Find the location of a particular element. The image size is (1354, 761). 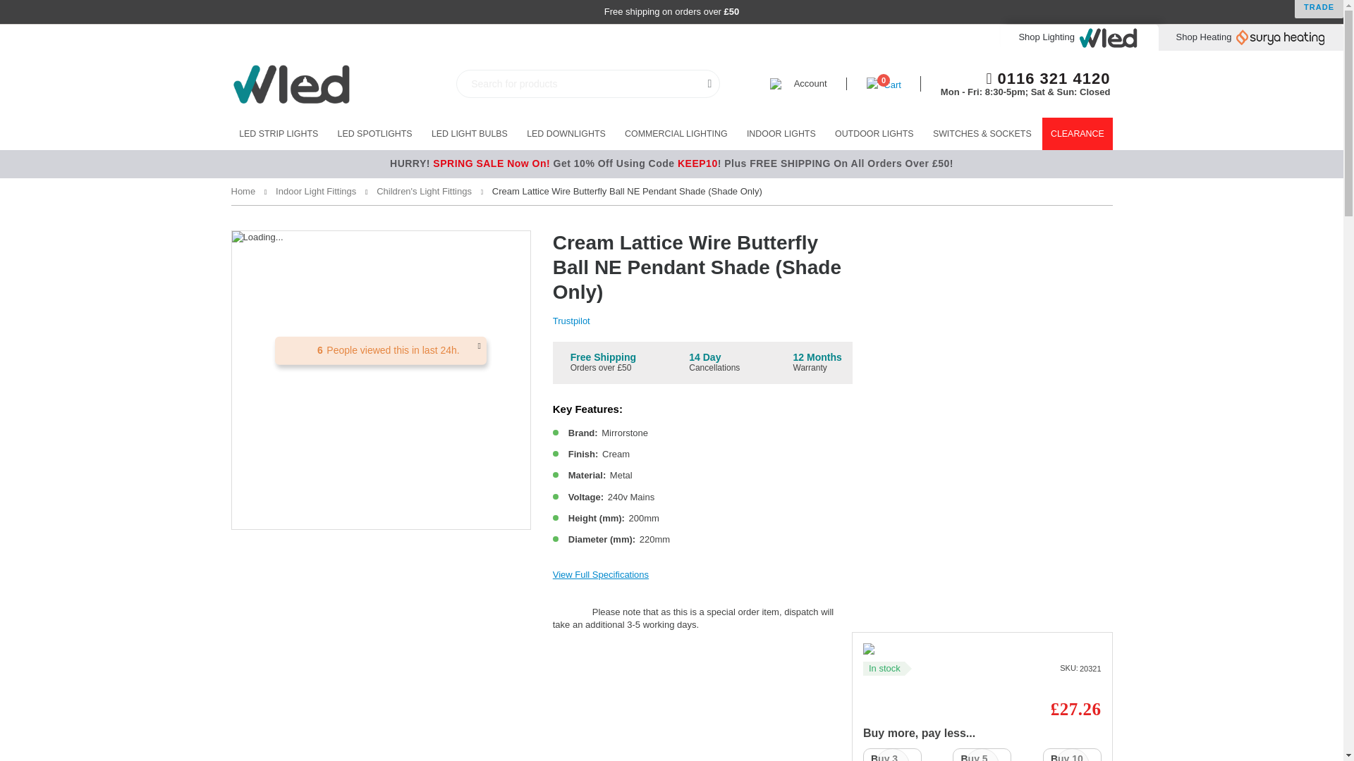

Shop Lighting is located at coordinates (278, 134).